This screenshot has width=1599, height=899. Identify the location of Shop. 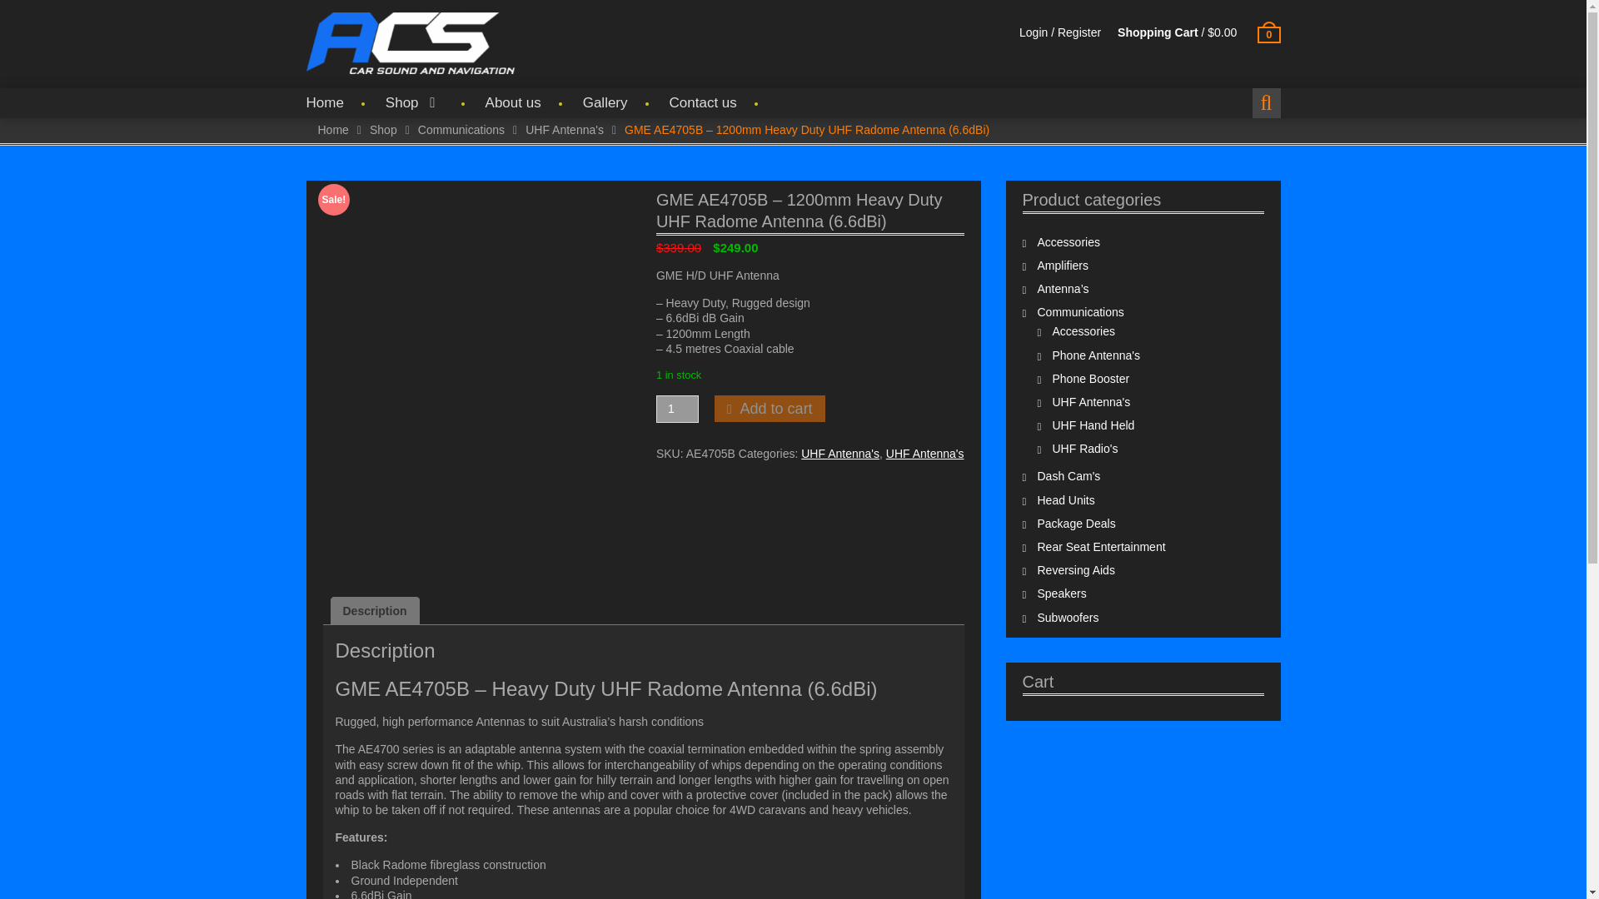
(415, 102).